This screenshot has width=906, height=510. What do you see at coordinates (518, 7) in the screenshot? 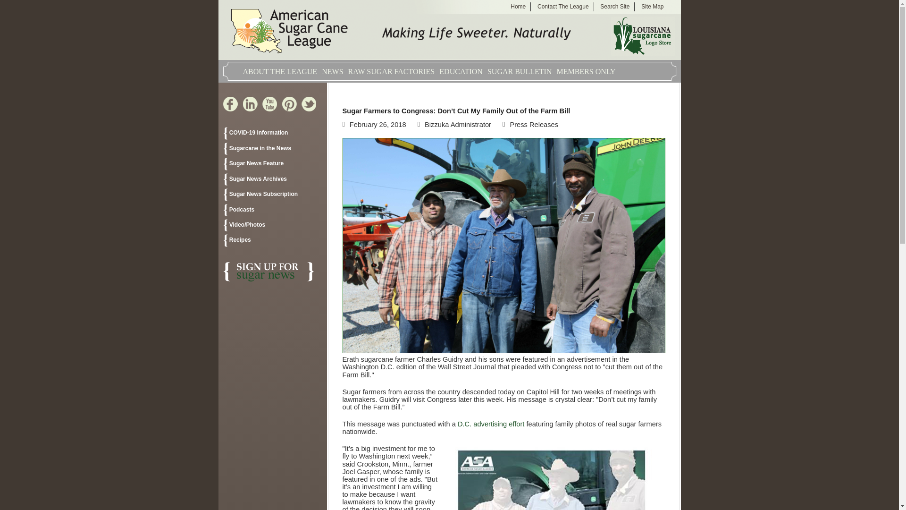
I see `Home` at bounding box center [518, 7].